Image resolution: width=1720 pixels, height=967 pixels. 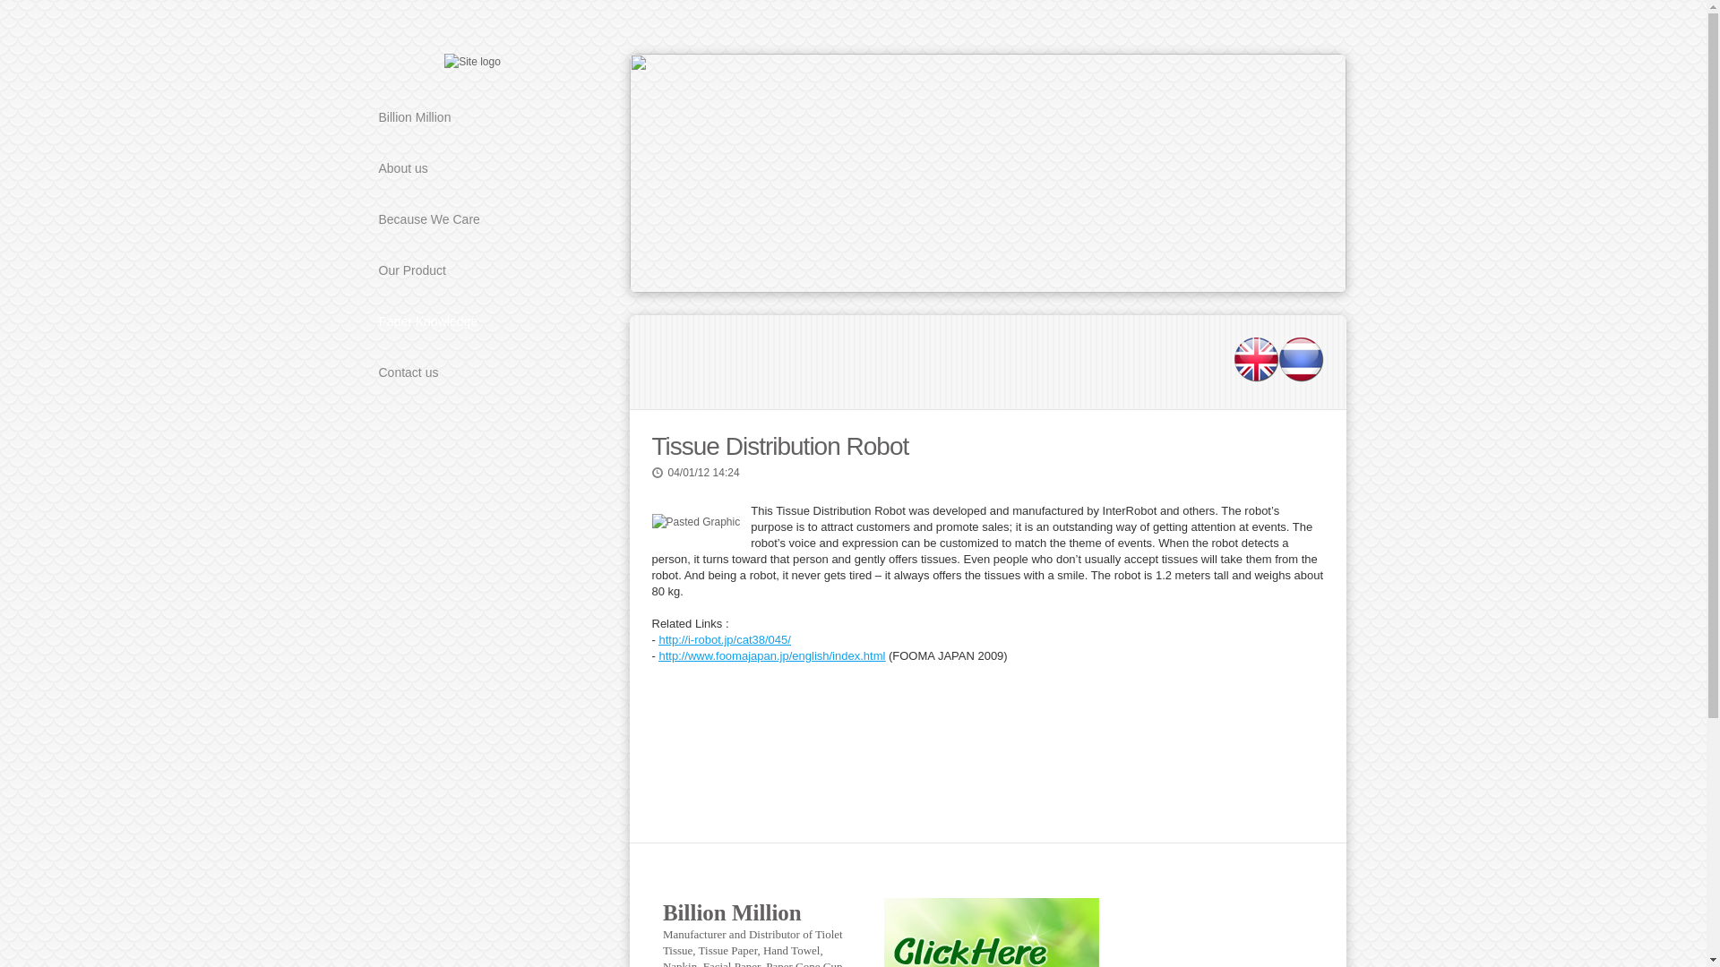 I want to click on Billion Million, so click(x=471, y=116).